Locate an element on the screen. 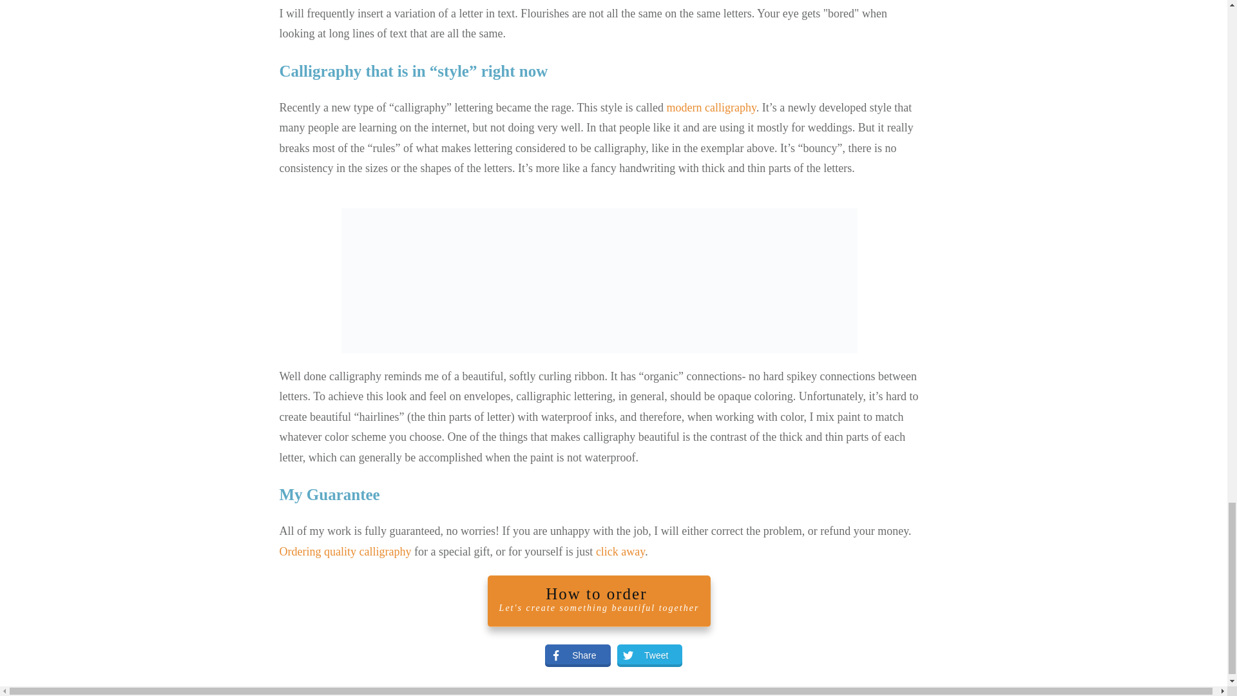 This screenshot has height=696, width=1237. Tweet is located at coordinates (620, 552).